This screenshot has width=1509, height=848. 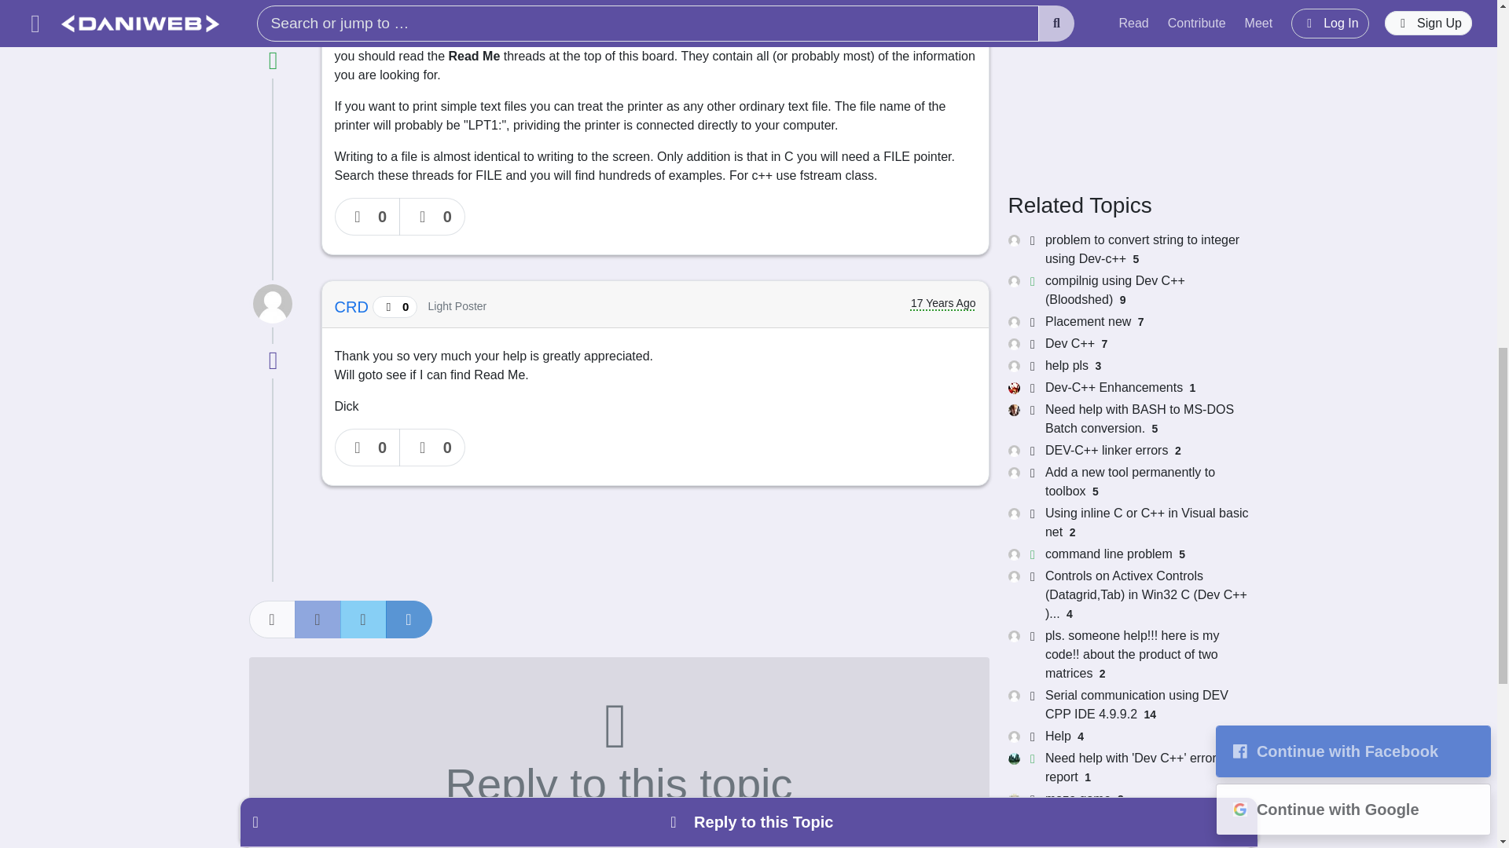 What do you see at coordinates (432, 217) in the screenshot?
I see `0` at bounding box center [432, 217].